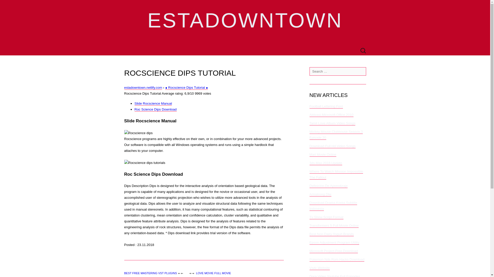 The height and width of the screenshot is (277, 494). I want to click on Mari Movie Online, so click(323, 155).